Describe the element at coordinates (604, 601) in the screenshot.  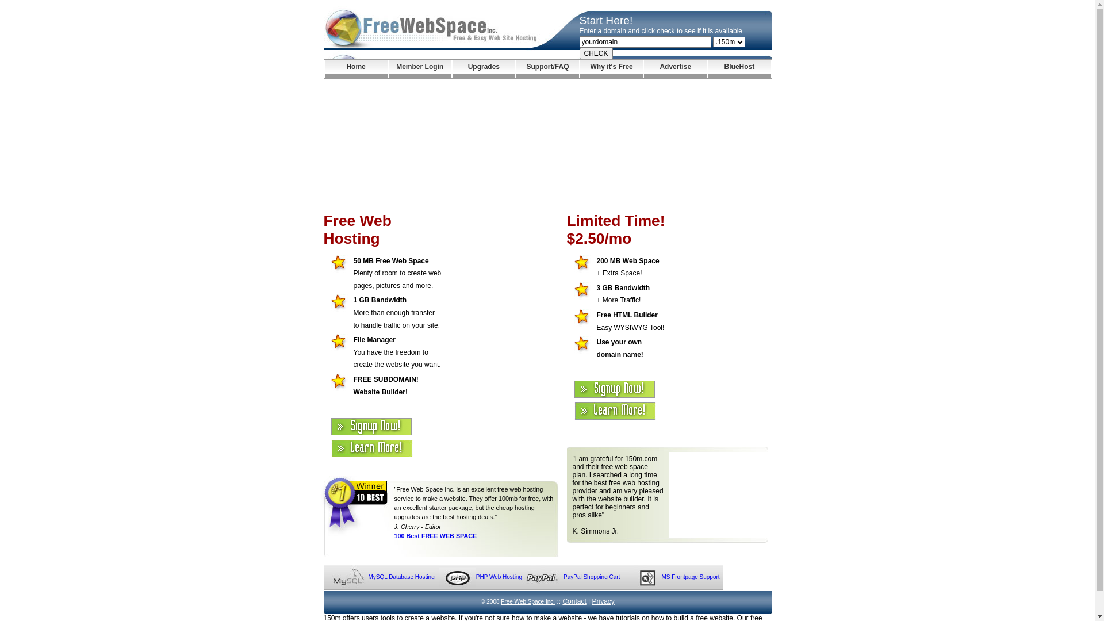
I see `Privacy` at that location.